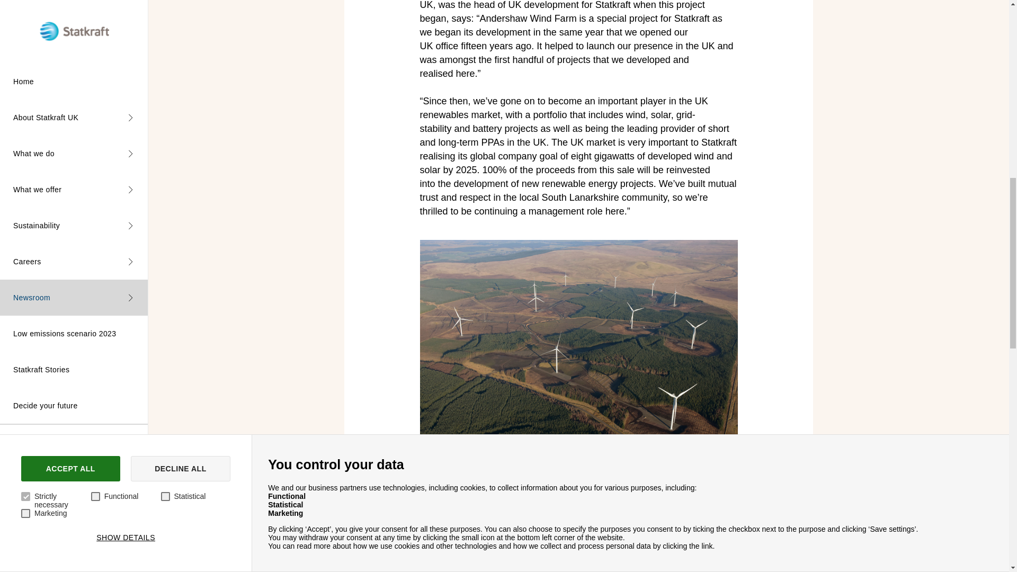 This screenshot has width=1017, height=572. Describe the element at coordinates (63, 19) in the screenshot. I see `COOKIE POLICY` at that location.